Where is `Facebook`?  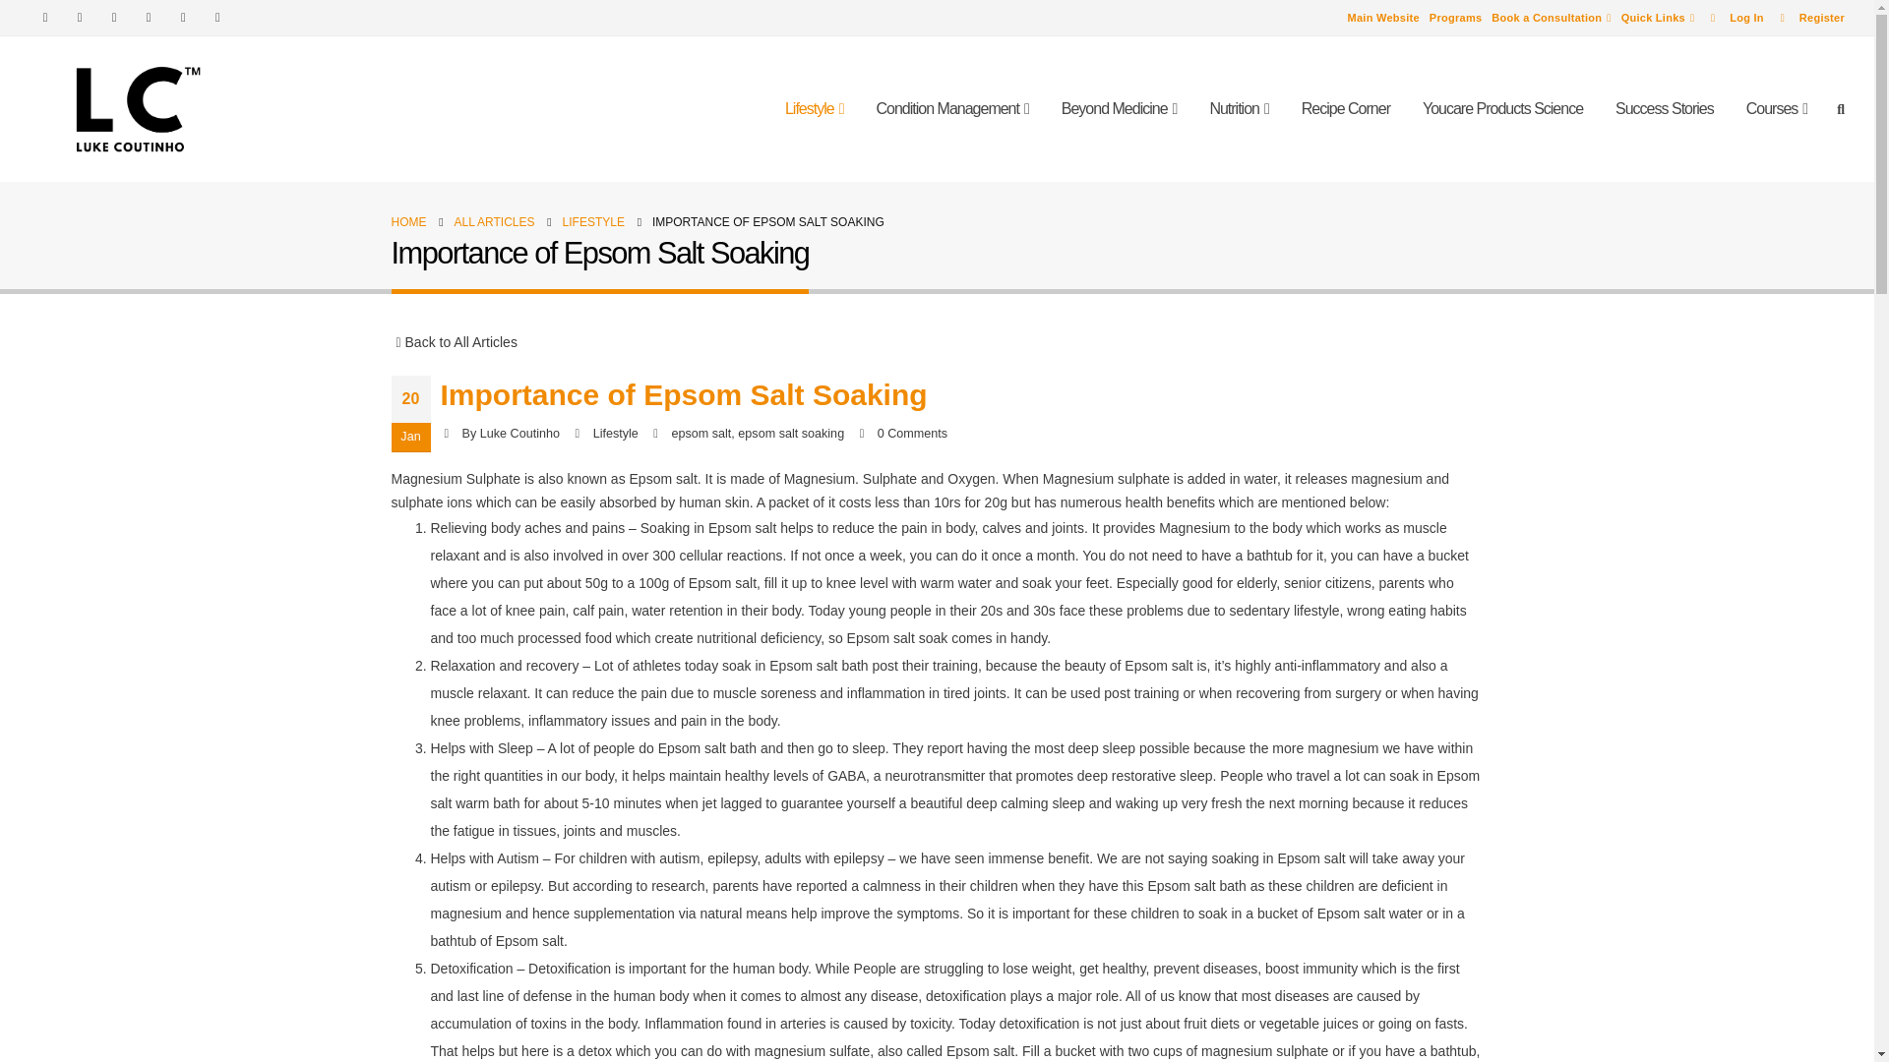
Facebook is located at coordinates (45, 18).